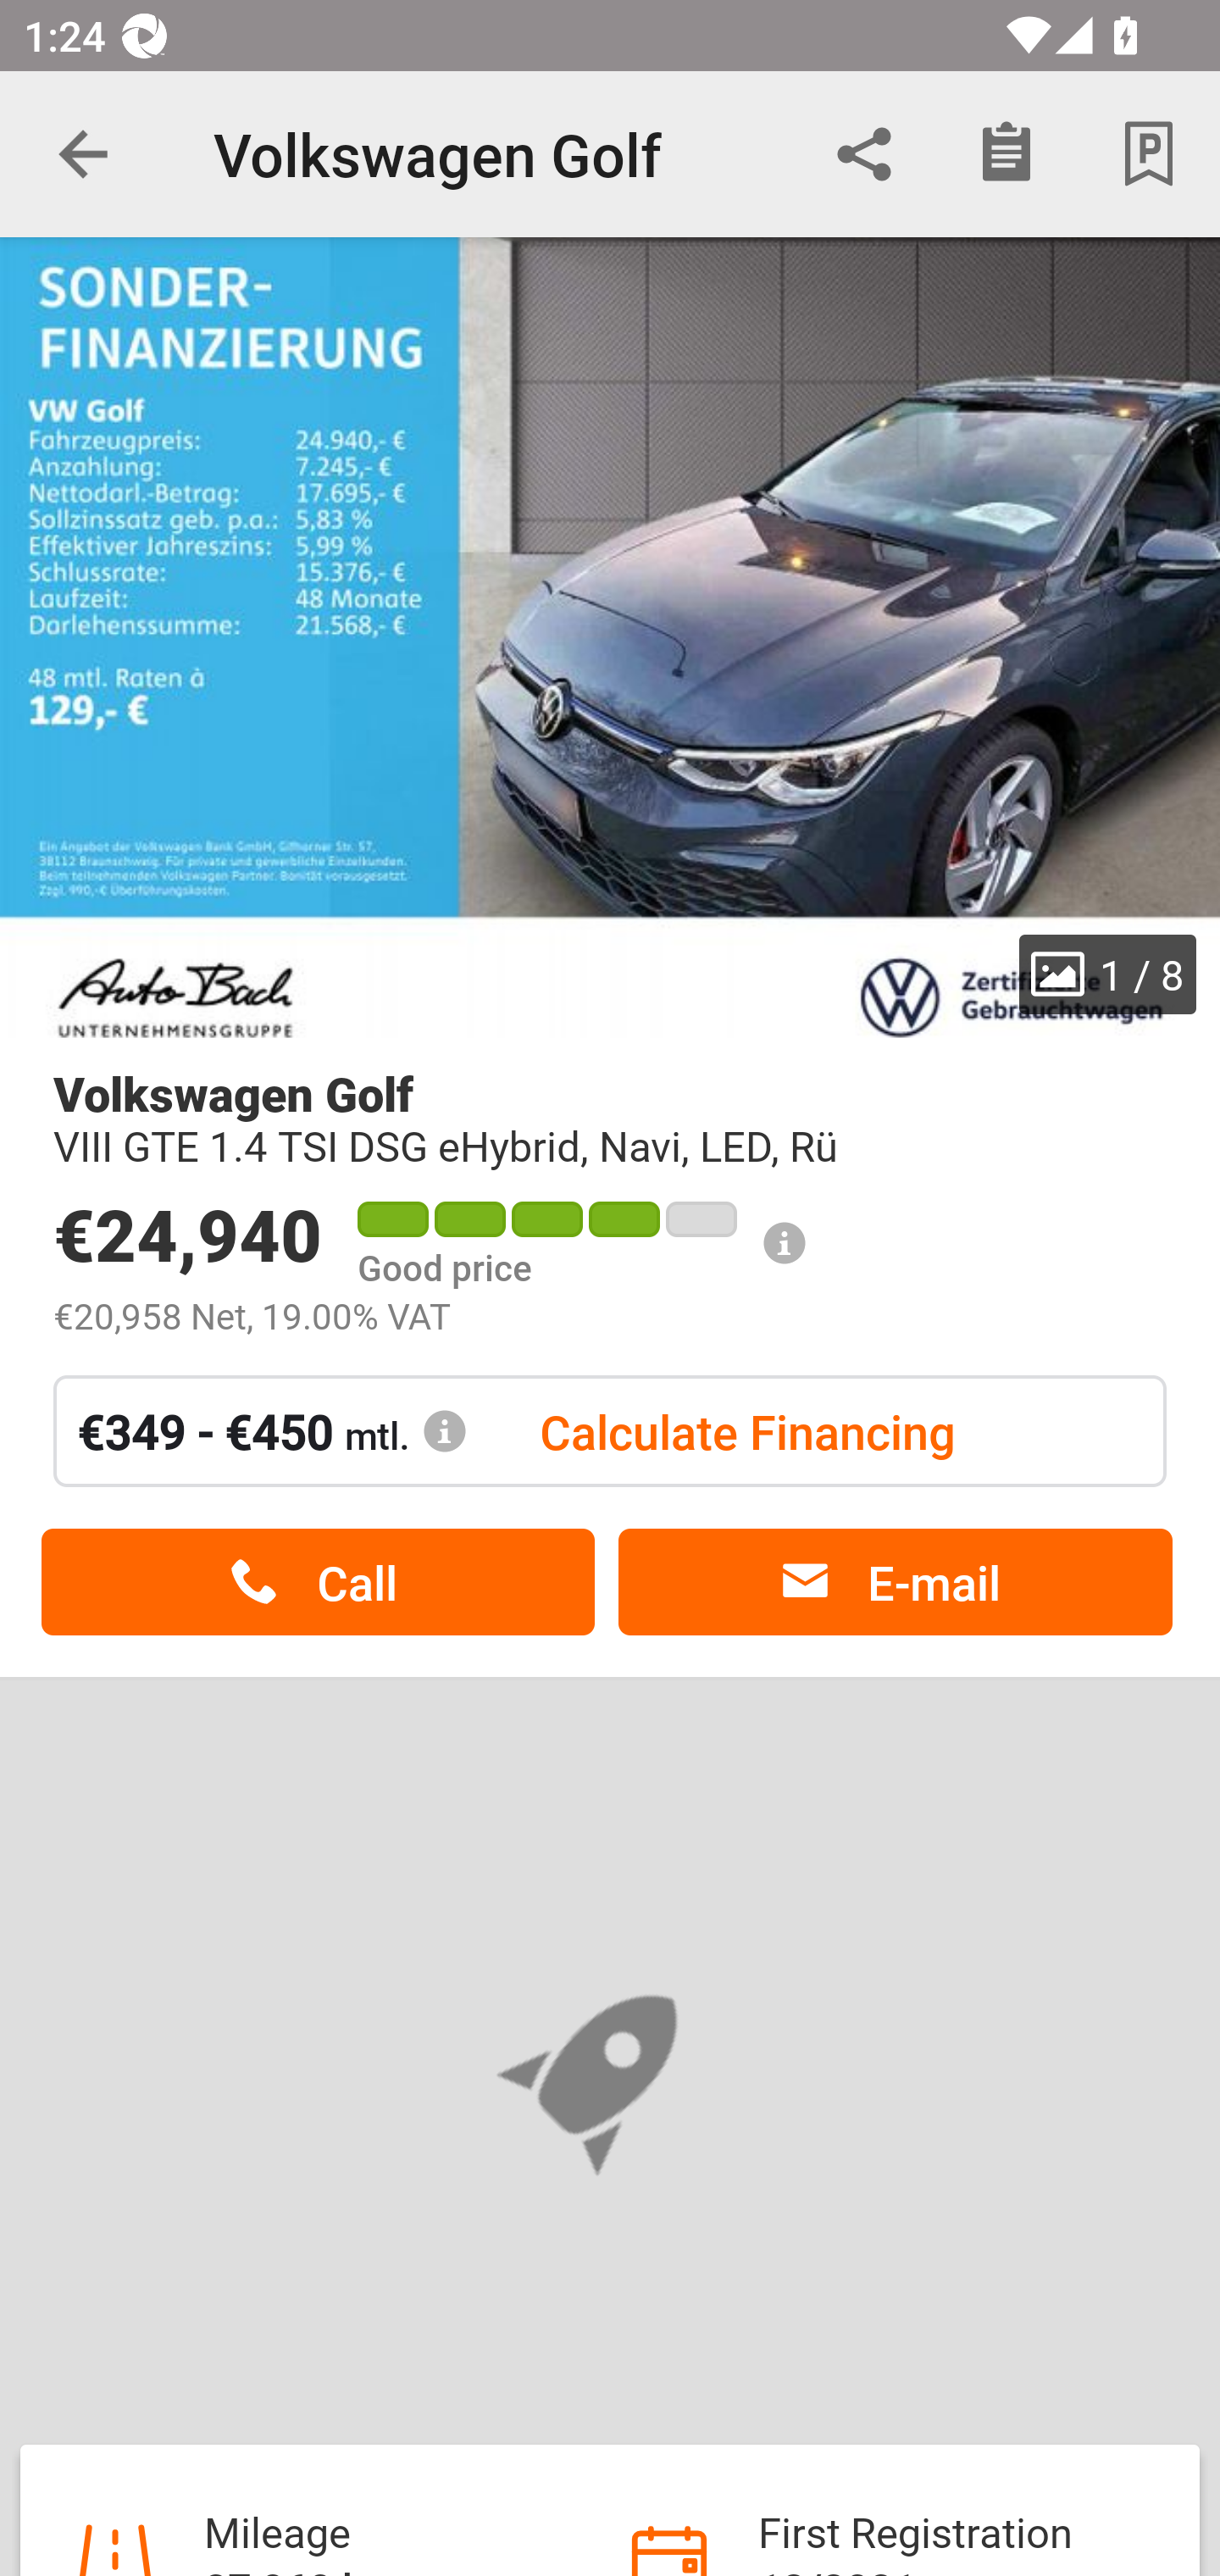  What do you see at coordinates (747, 1430) in the screenshot?
I see `Calculate Financing` at bounding box center [747, 1430].